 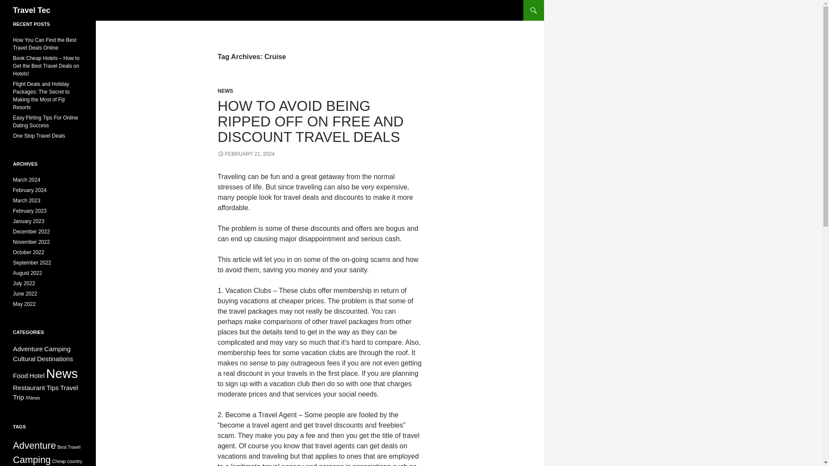 What do you see at coordinates (24, 283) in the screenshot?
I see `July 2022` at bounding box center [24, 283].